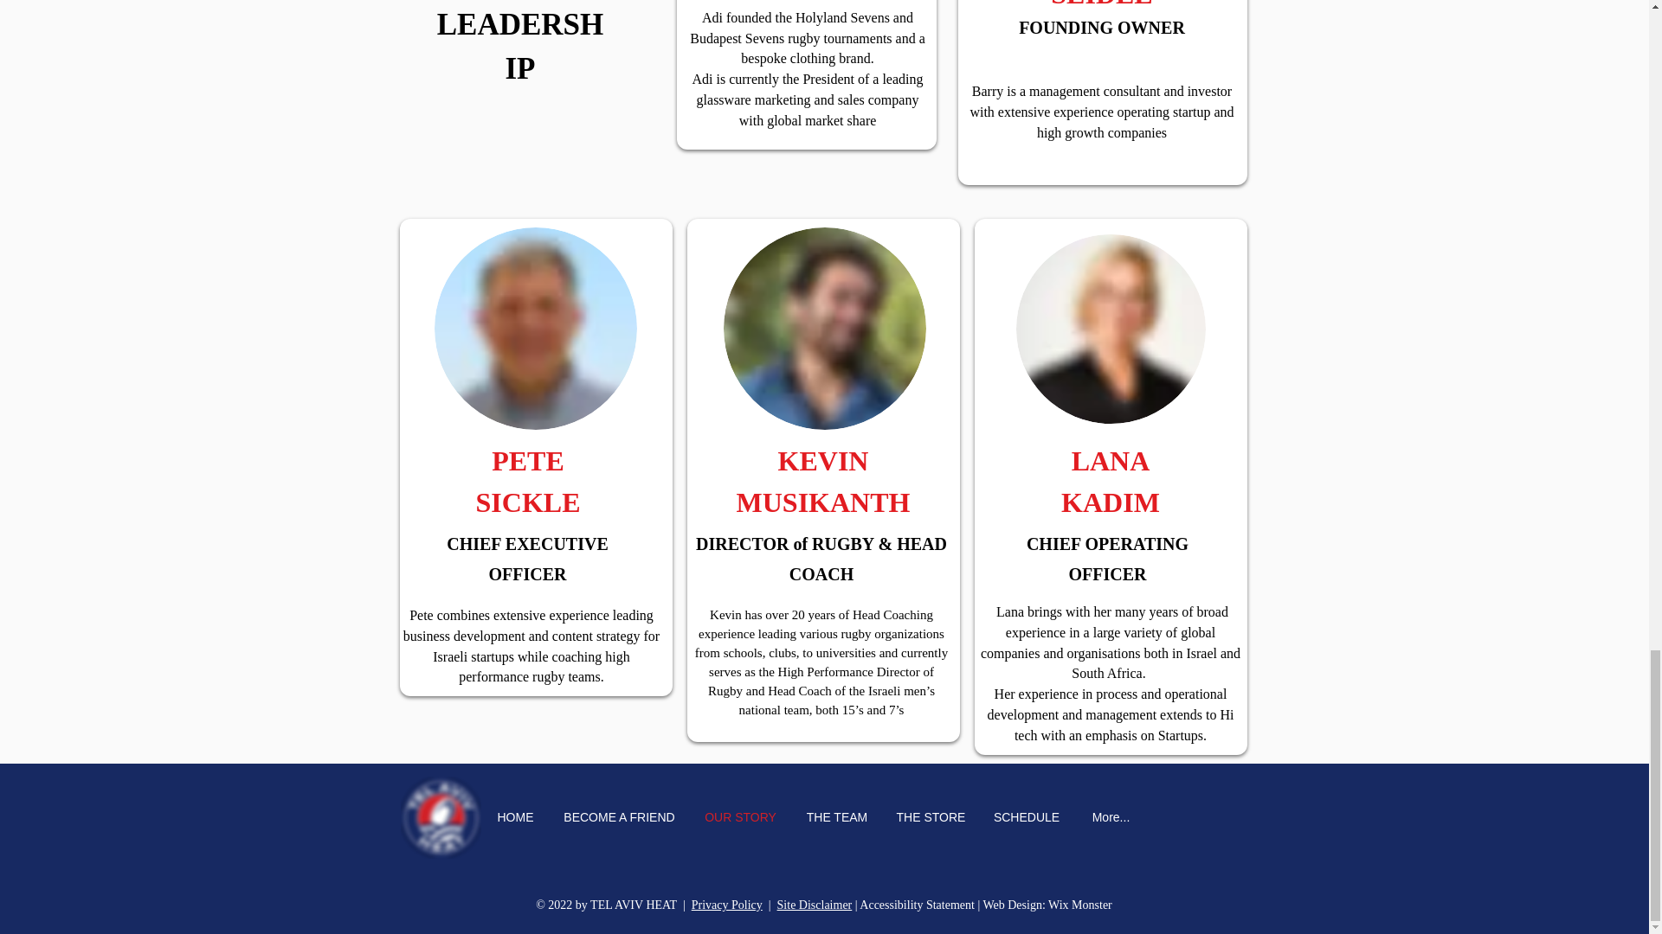  Describe the element at coordinates (931, 817) in the screenshot. I see `THE STORE` at that location.